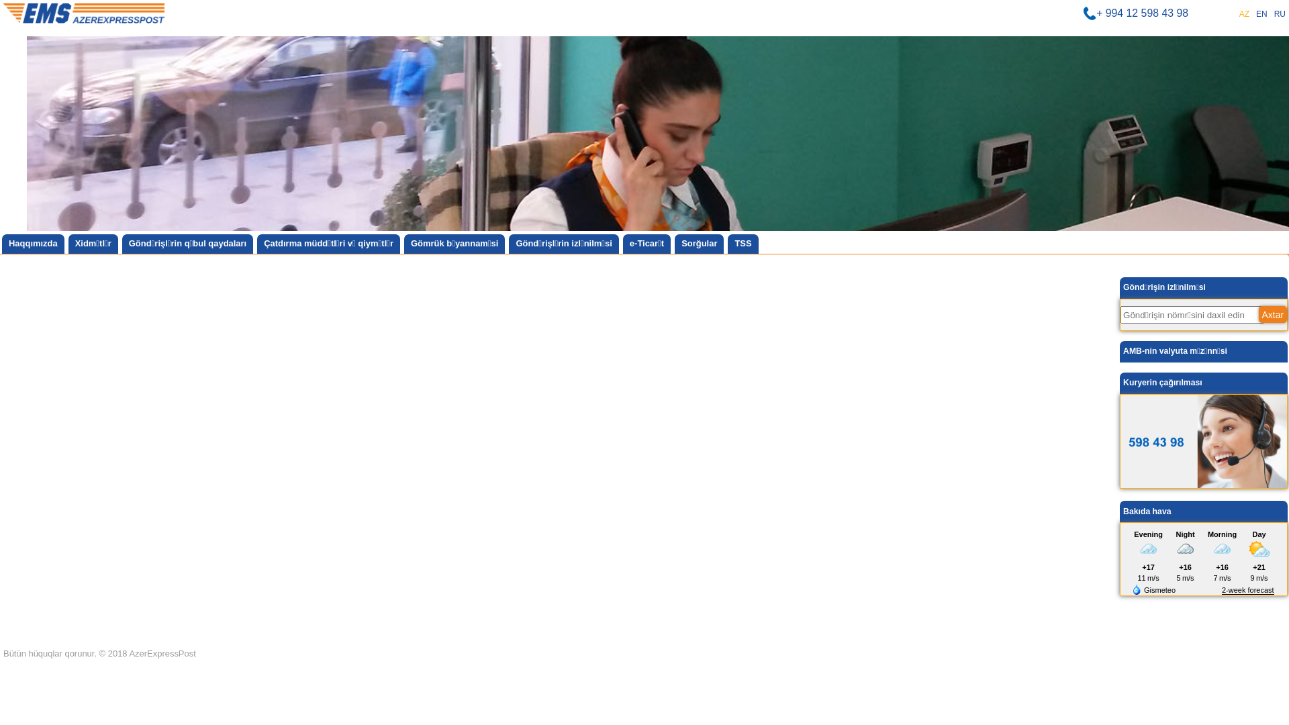 The image size is (1289, 725). I want to click on Weather in Baku for 2-week forecast, so click(1248, 591).